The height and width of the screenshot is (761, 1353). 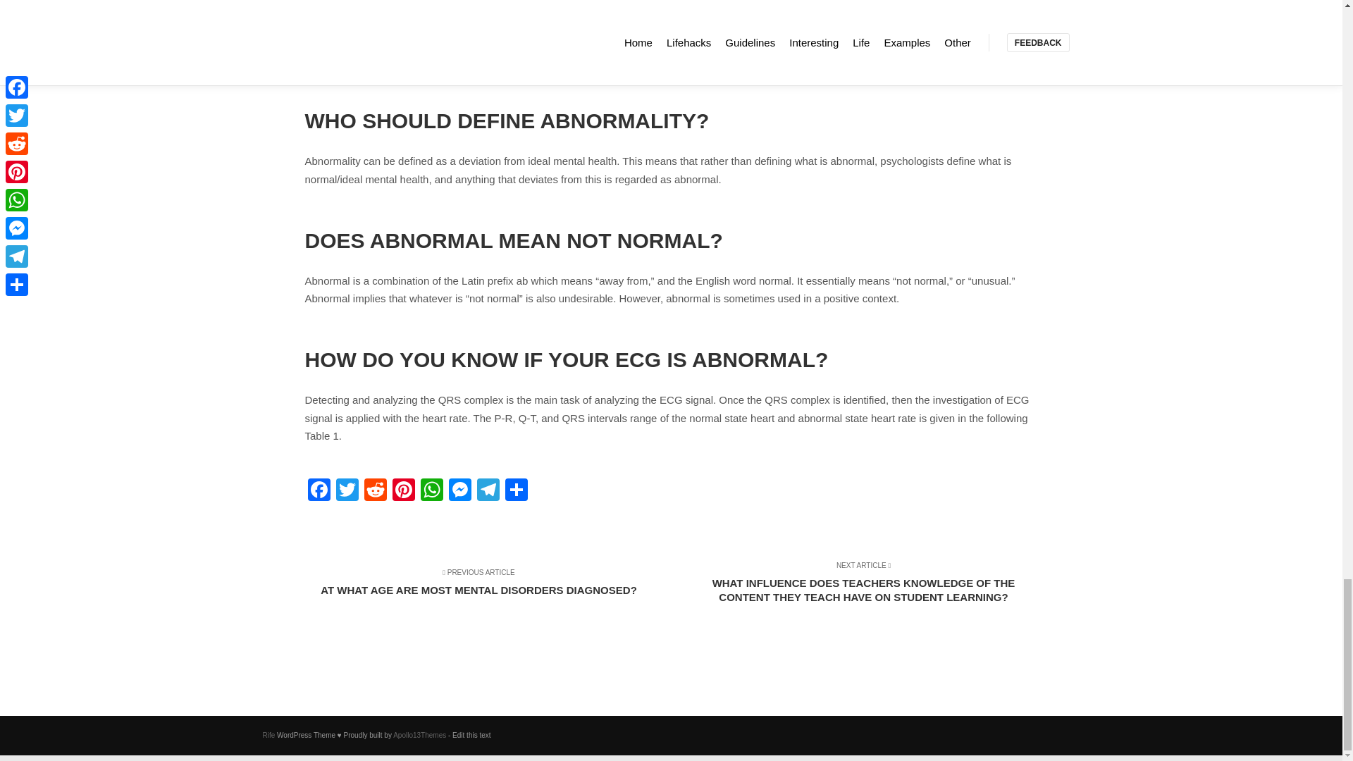 I want to click on WhatsApp, so click(x=431, y=492).